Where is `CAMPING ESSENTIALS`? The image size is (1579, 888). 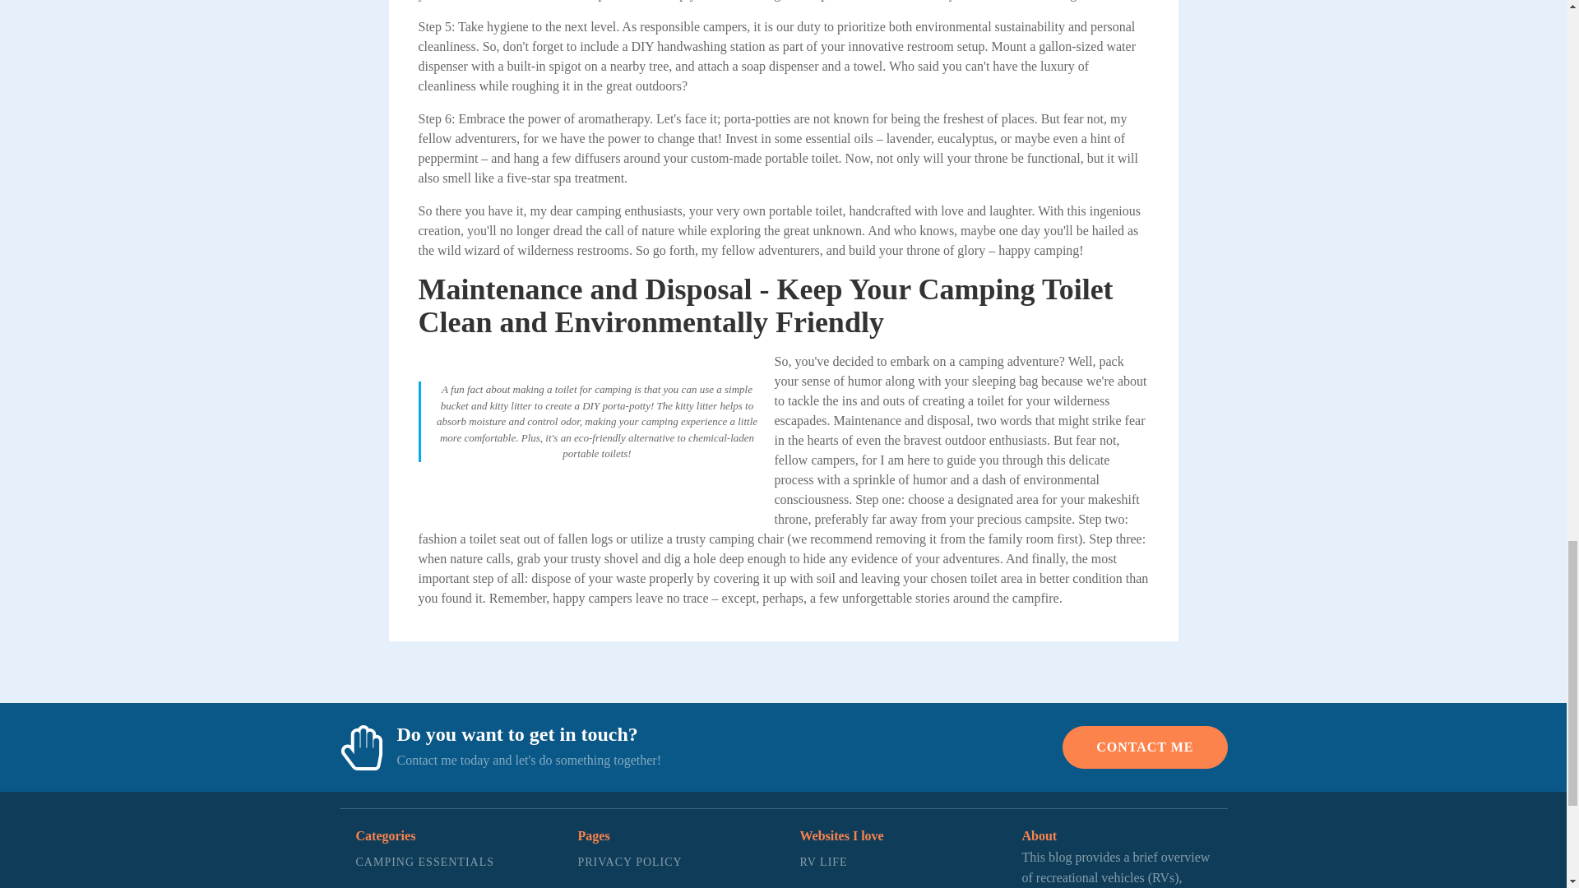
CAMPING ESSENTIALS is located at coordinates (424, 863).